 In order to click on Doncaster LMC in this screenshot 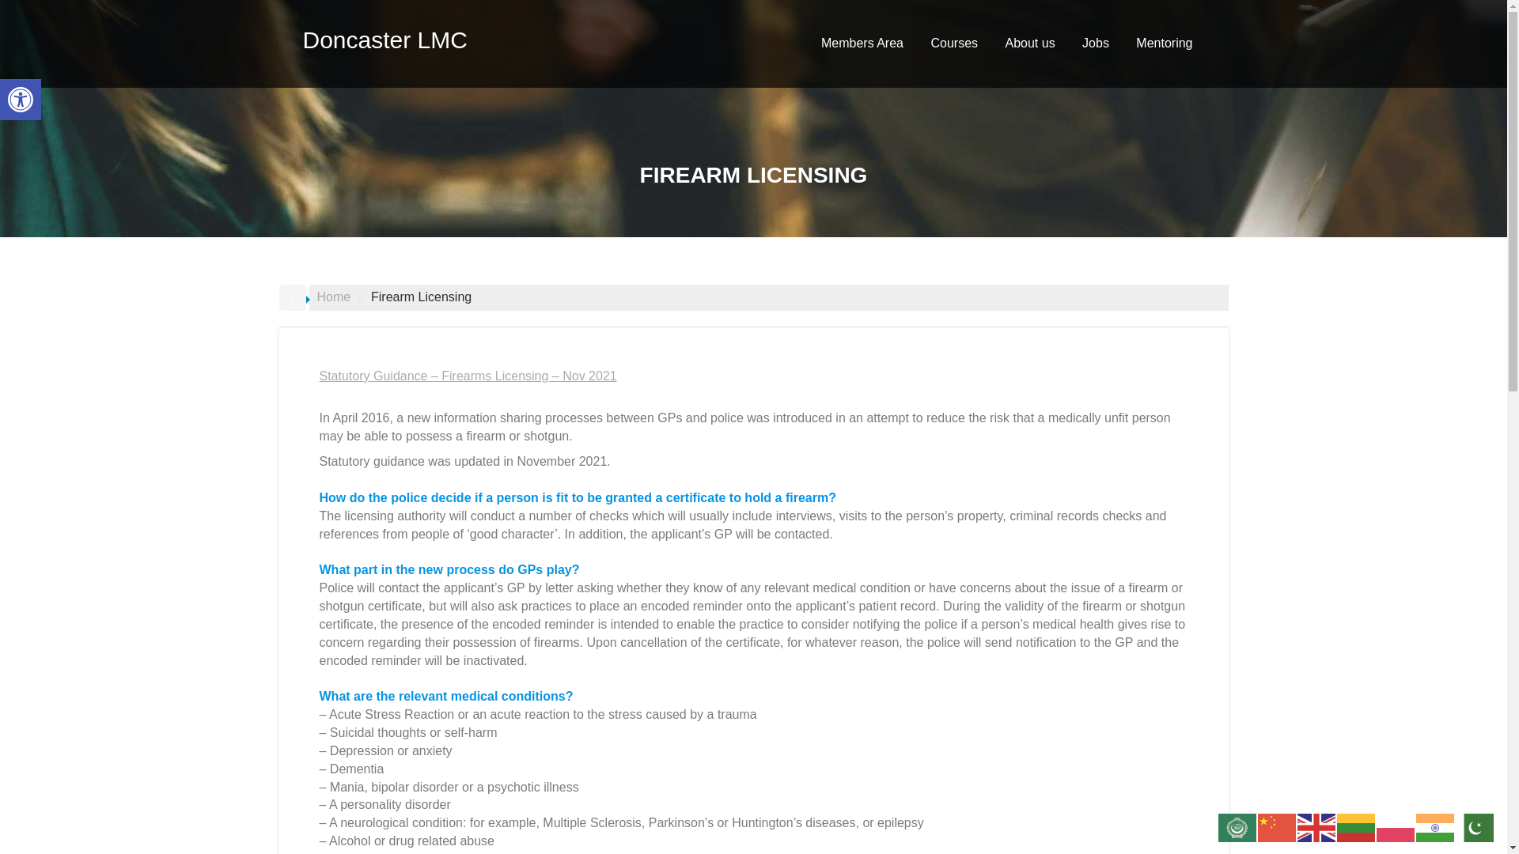, I will do `click(384, 40)`.